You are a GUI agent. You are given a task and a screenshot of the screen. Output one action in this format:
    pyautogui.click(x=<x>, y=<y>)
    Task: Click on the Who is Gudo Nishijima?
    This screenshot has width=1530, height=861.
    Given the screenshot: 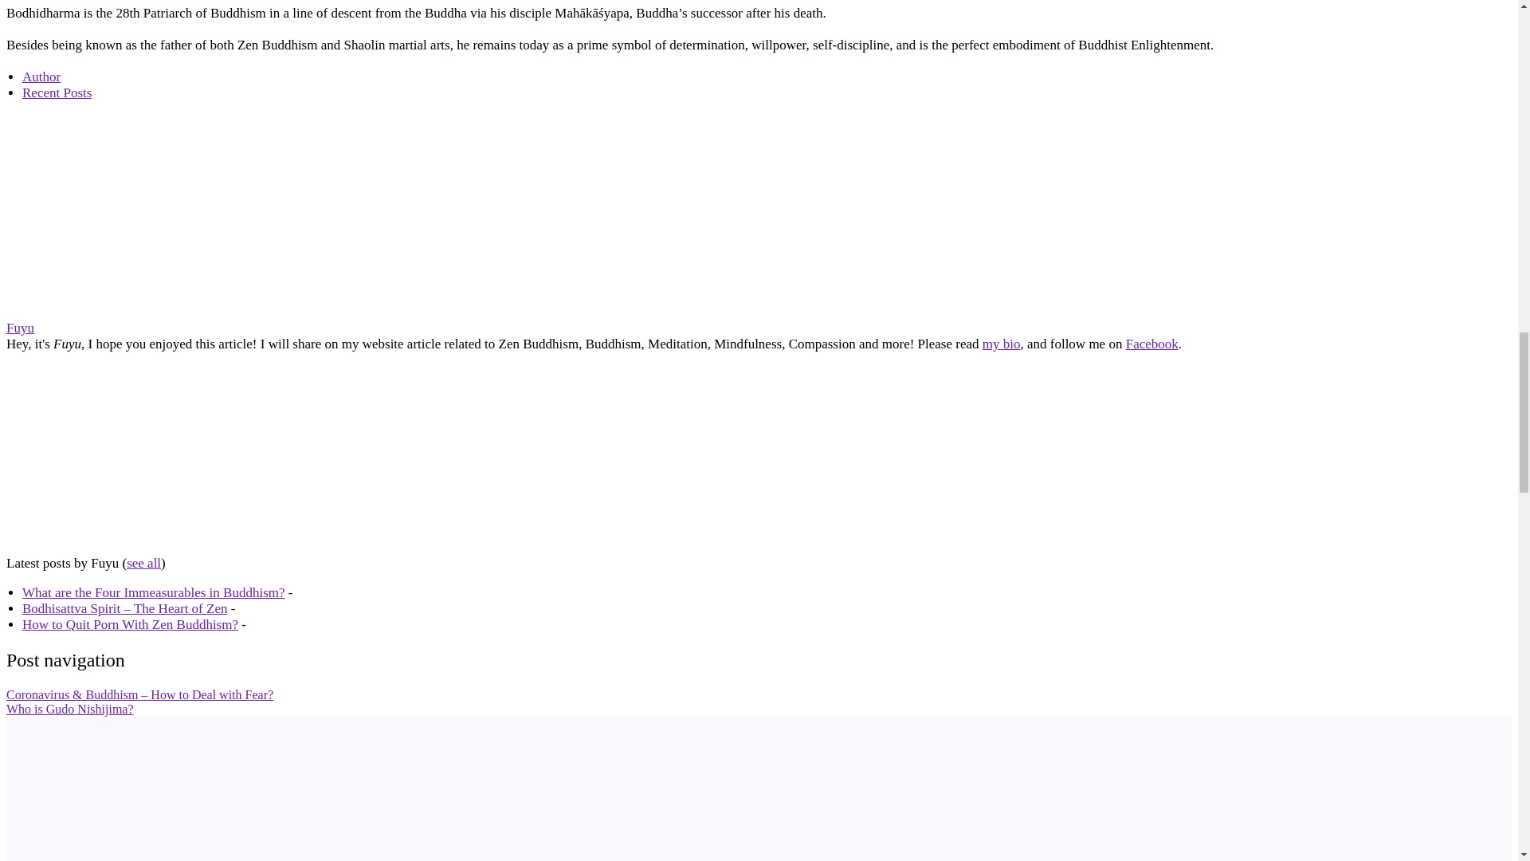 What is the action you would take?
    pyautogui.click(x=70, y=709)
    